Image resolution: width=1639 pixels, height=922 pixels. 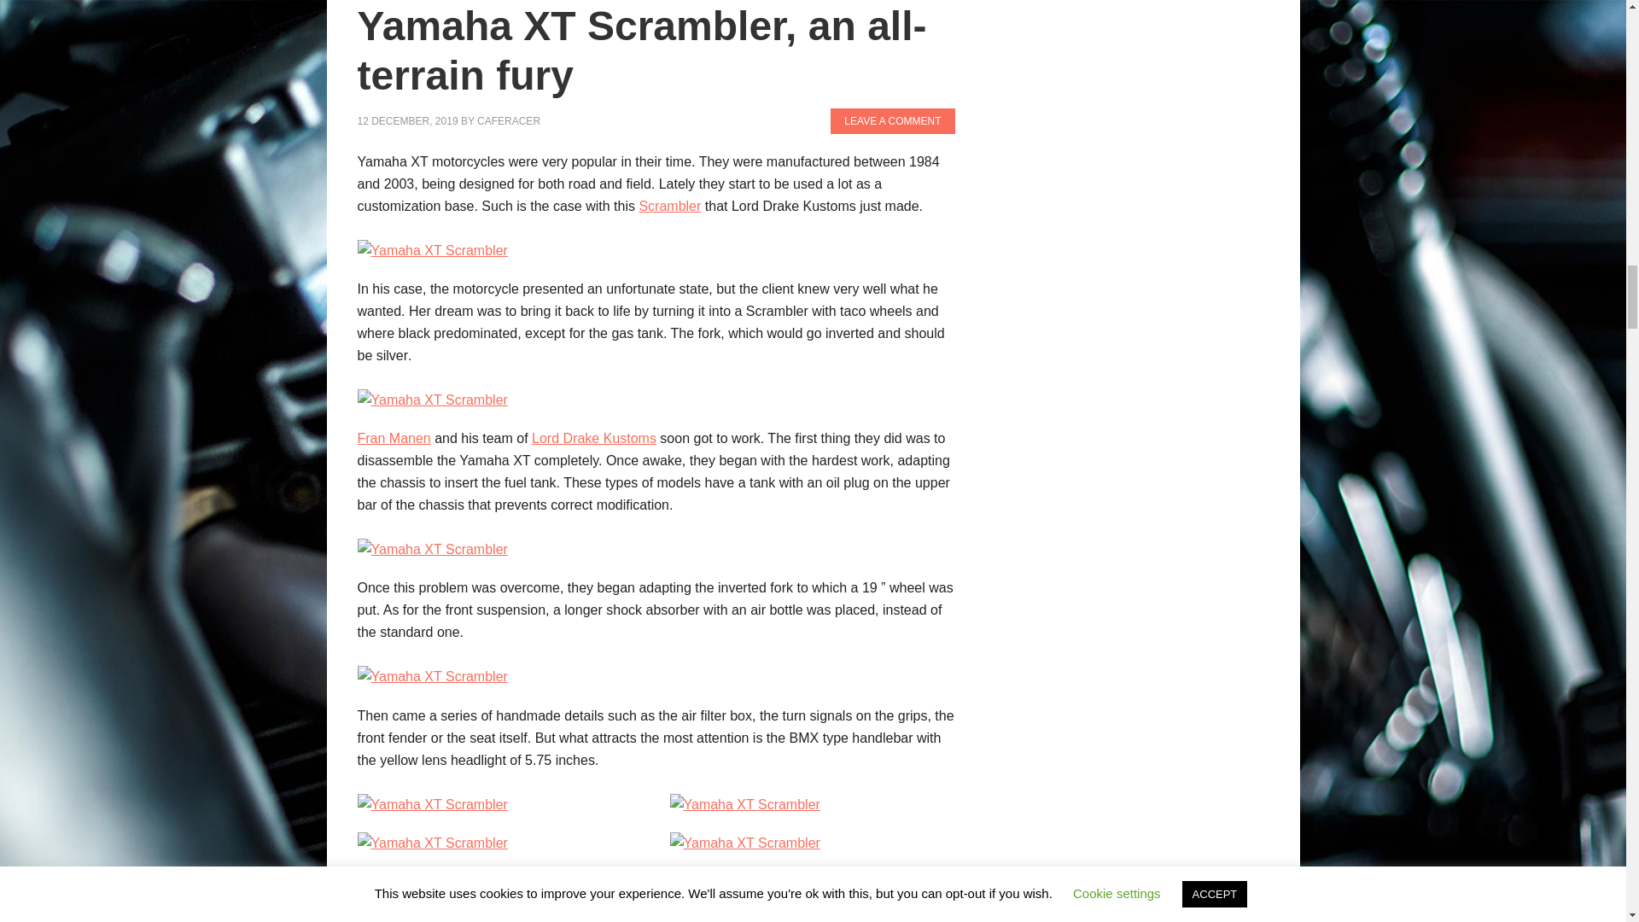 What do you see at coordinates (669, 206) in the screenshot?
I see `Scrambler` at bounding box center [669, 206].